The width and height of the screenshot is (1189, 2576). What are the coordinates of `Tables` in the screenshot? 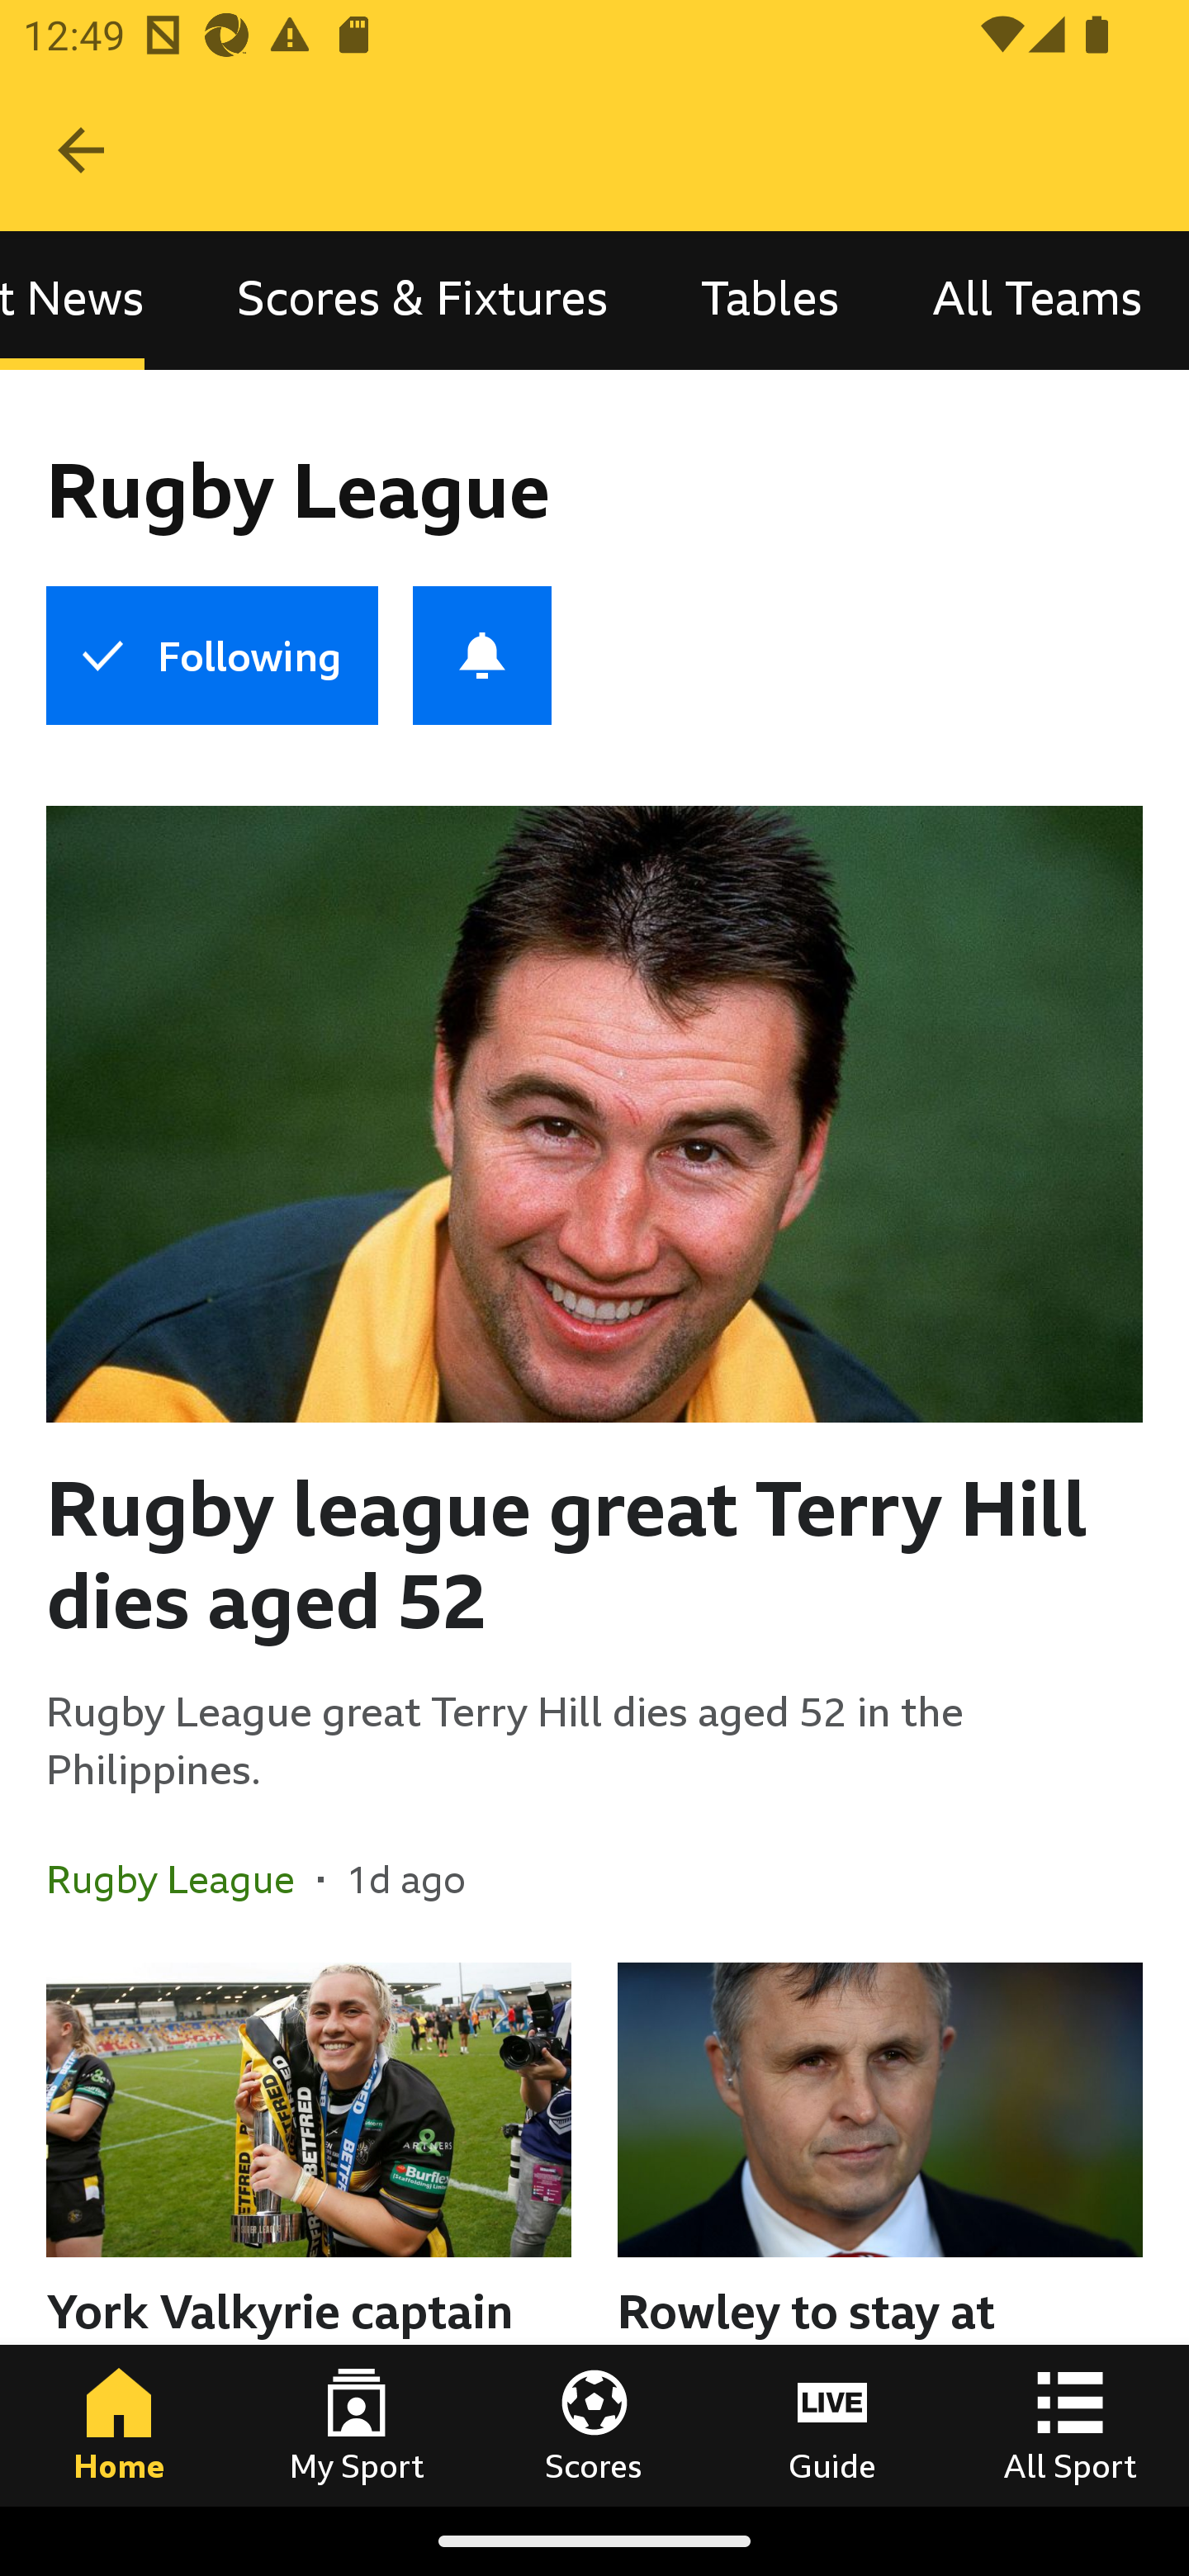 It's located at (770, 301).